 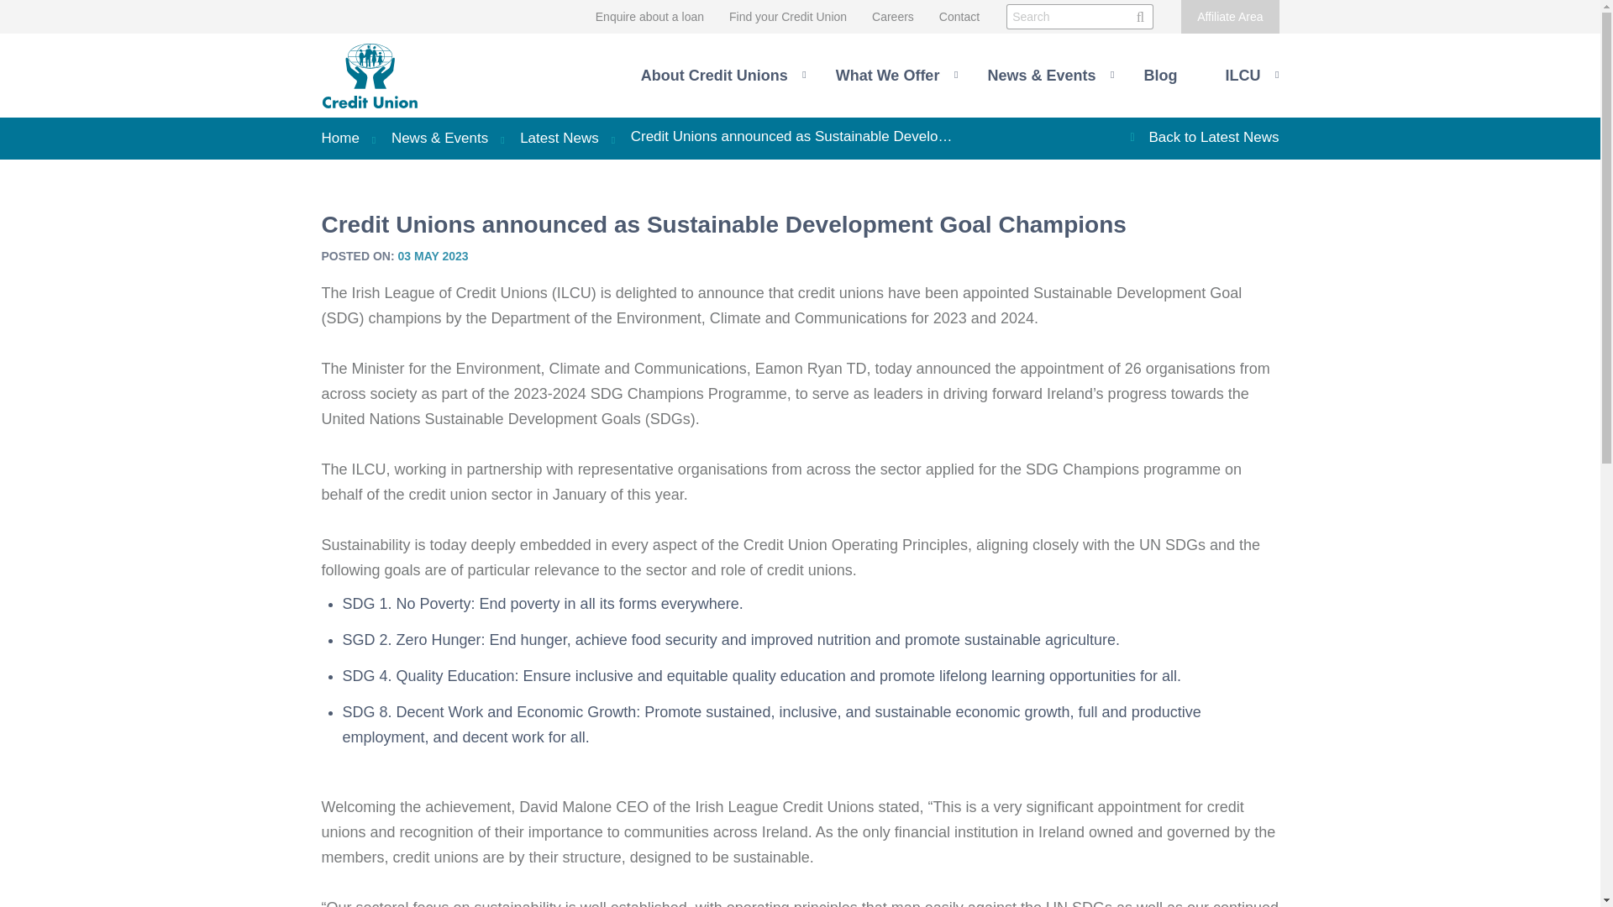 What do you see at coordinates (1230, 17) in the screenshot?
I see `Affiliate Area` at bounding box center [1230, 17].